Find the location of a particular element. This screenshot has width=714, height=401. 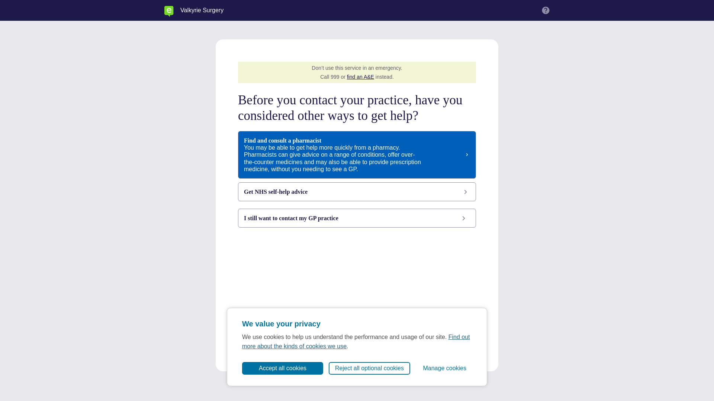

MENU is located at coordinates (546, 10).